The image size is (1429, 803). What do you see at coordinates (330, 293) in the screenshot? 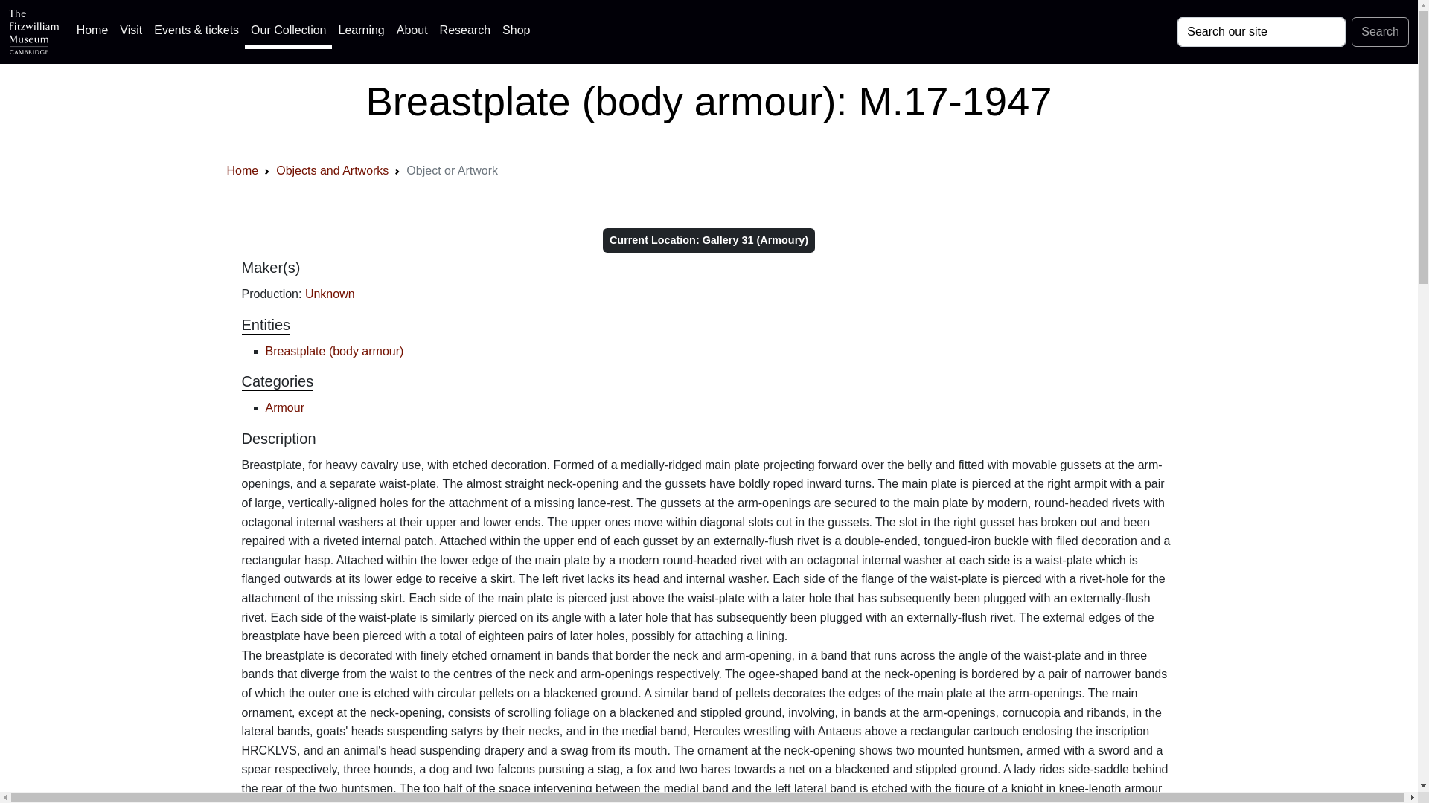
I see `Unknown` at bounding box center [330, 293].